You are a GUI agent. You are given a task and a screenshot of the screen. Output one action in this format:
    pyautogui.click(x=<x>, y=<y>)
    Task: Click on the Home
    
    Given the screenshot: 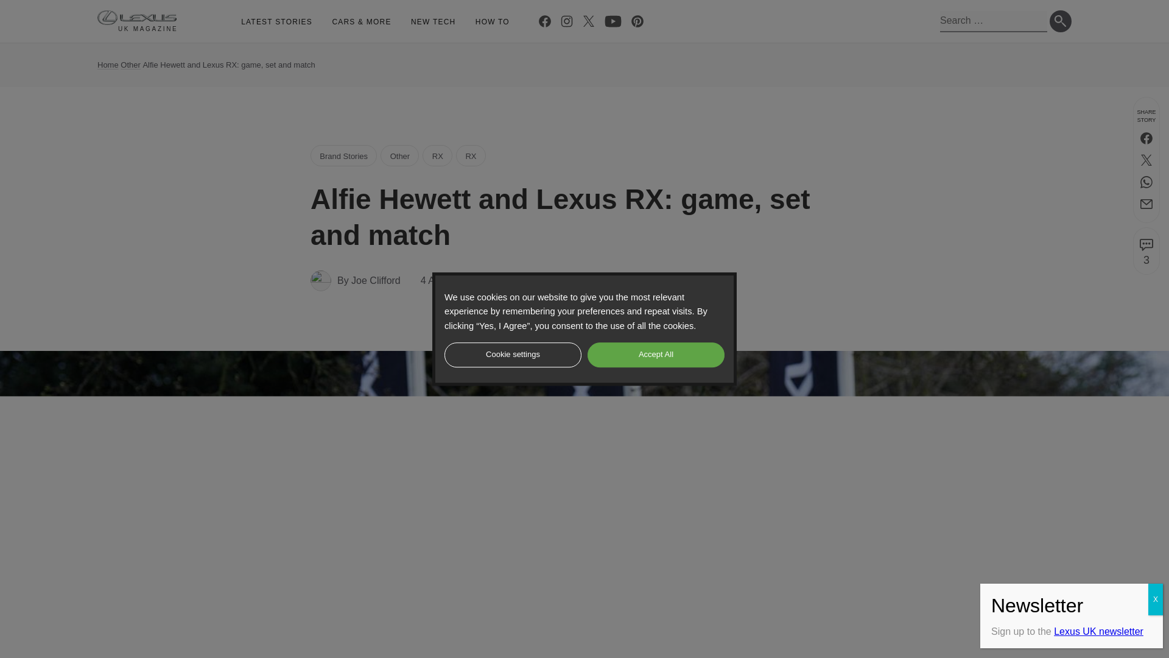 What is the action you would take?
    pyautogui.click(x=108, y=65)
    